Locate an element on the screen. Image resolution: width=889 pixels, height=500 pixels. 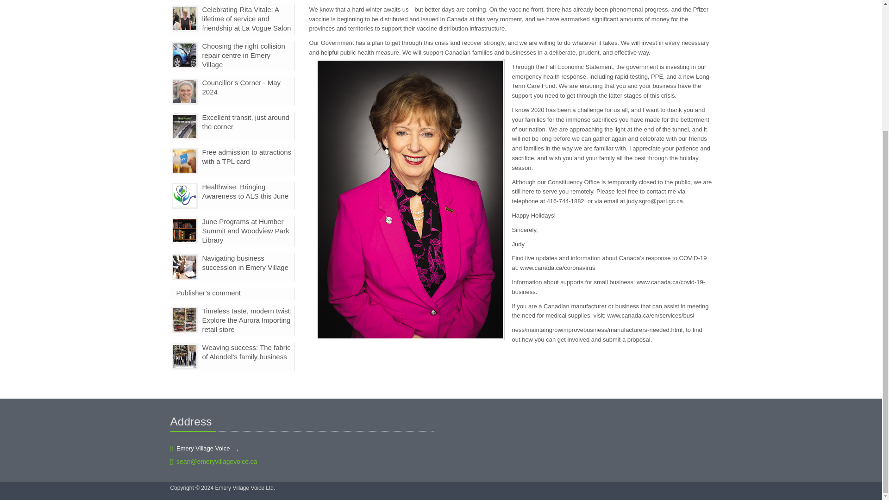
Navigating business succession in Emery Village is located at coordinates (244, 262).